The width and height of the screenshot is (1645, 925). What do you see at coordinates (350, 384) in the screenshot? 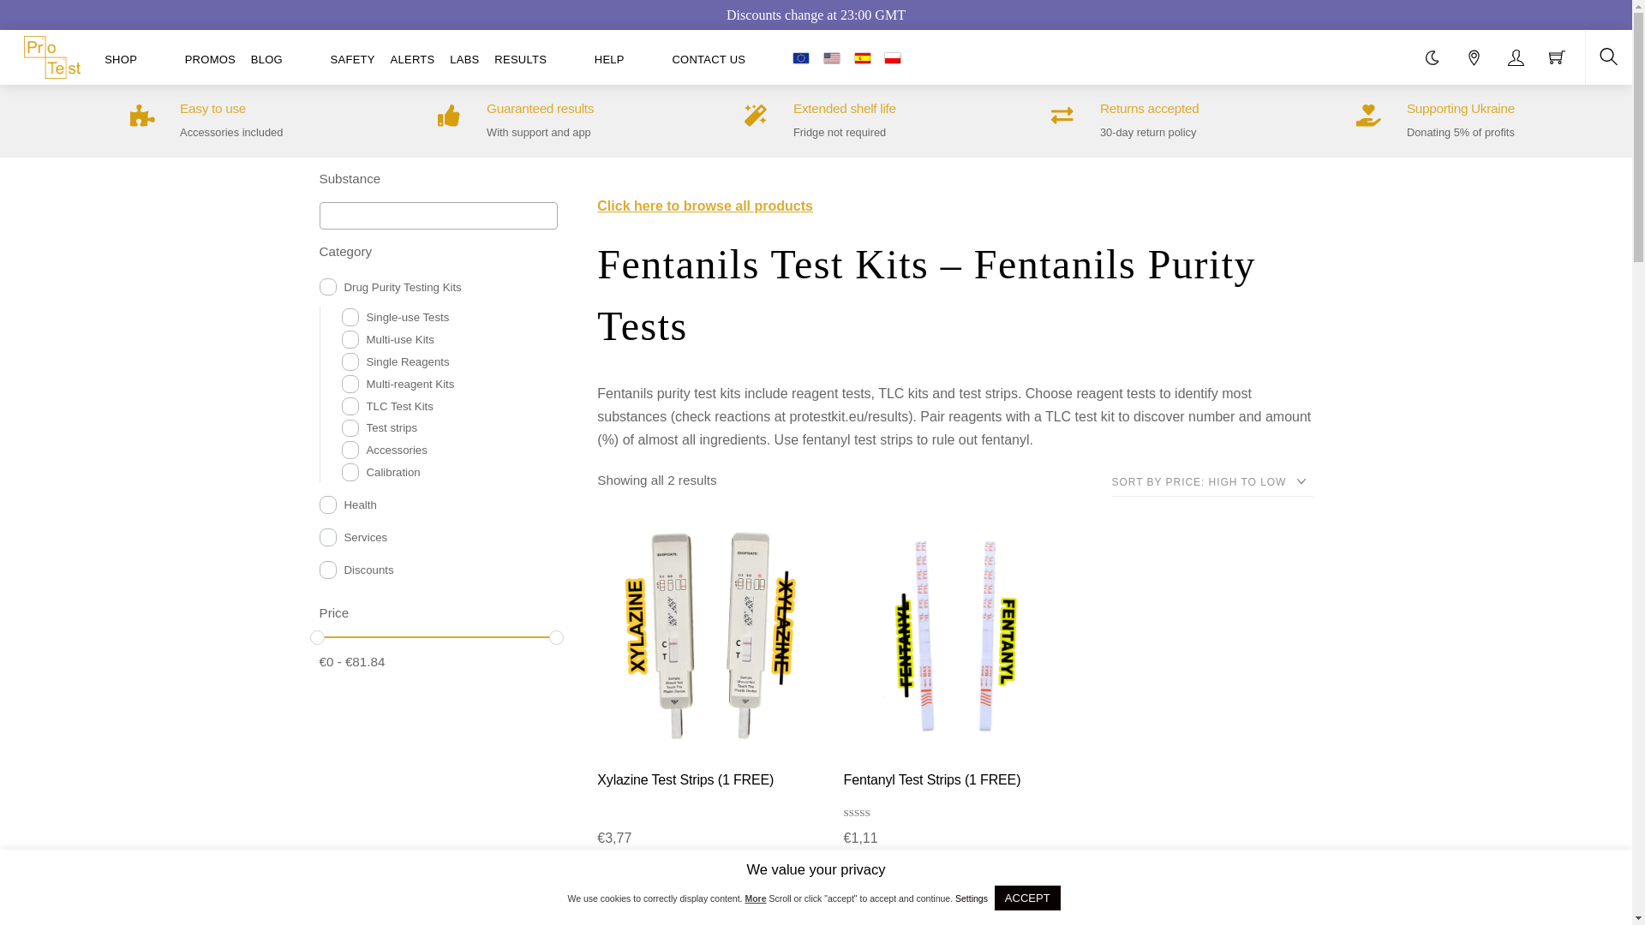
I see `multi-reagent-kits` at bounding box center [350, 384].